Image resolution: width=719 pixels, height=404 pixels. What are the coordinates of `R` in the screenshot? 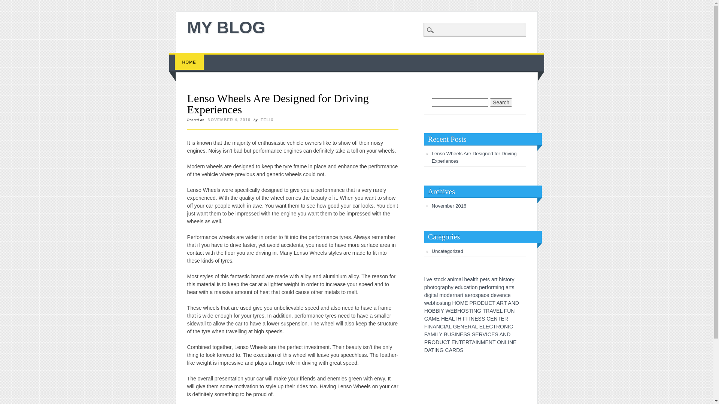 It's located at (488, 311).